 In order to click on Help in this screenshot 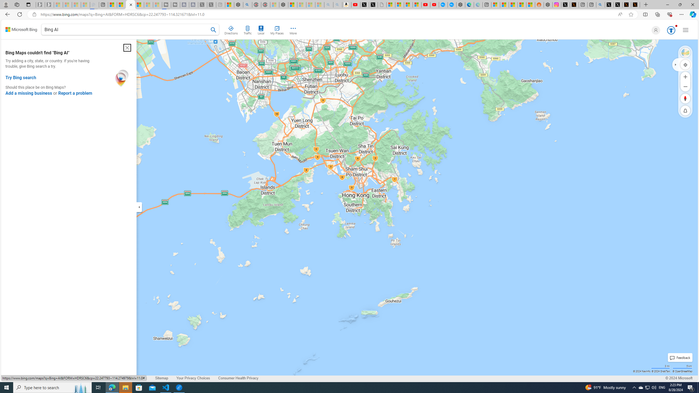, I will do `click(119, 378)`.